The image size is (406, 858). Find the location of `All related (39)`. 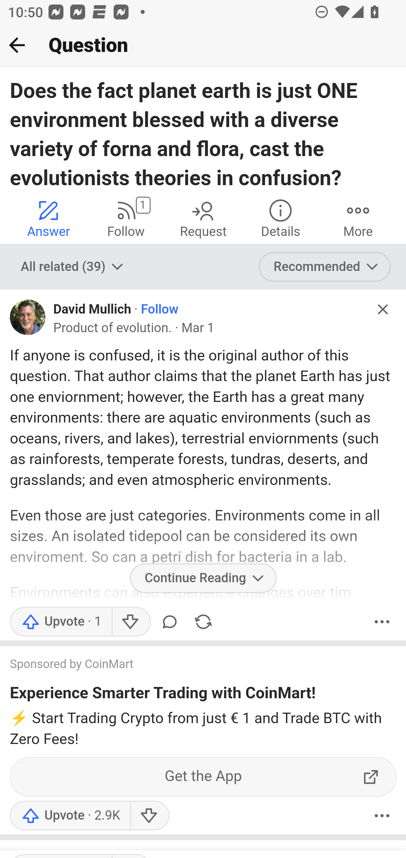

All related (39) is located at coordinates (73, 267).